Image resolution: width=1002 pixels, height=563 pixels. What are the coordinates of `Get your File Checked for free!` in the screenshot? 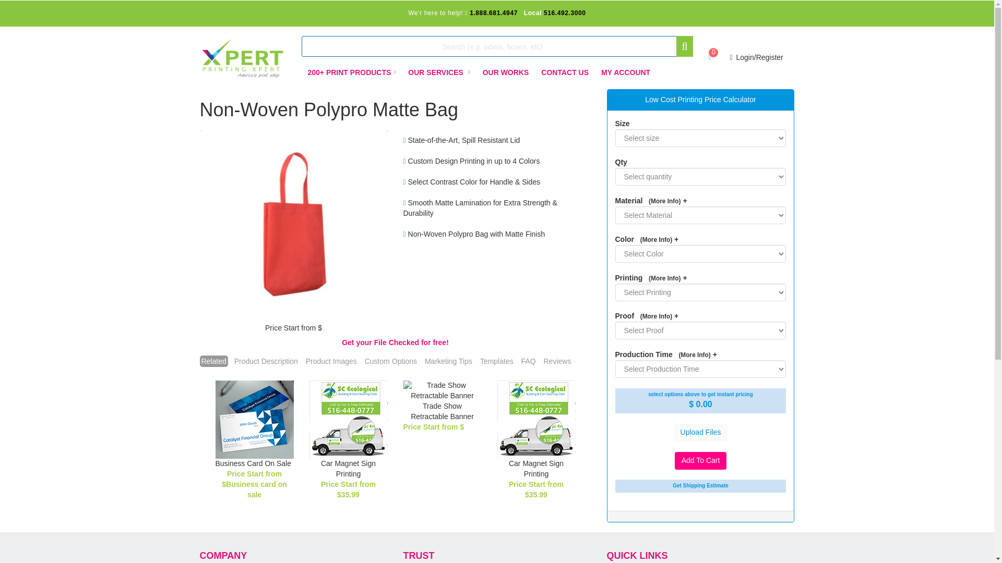 It's located at (395, 342).